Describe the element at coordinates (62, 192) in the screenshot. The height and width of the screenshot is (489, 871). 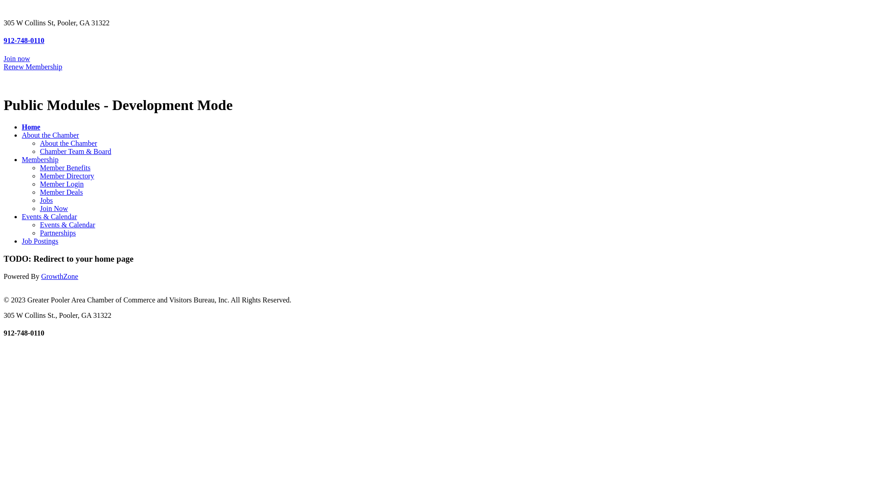
I see `Member Deals` at that location.